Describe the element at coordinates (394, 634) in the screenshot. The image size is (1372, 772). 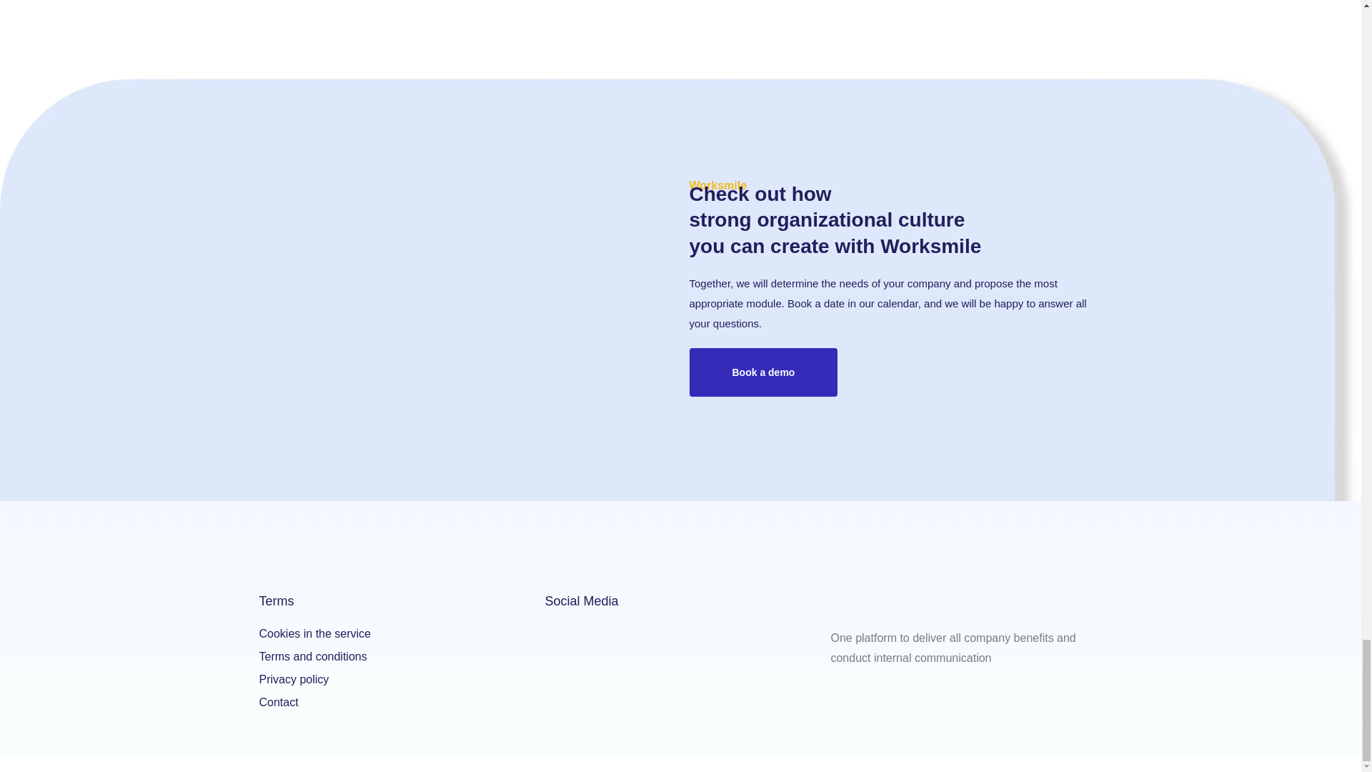
I see `Cookies in the service` at that location.